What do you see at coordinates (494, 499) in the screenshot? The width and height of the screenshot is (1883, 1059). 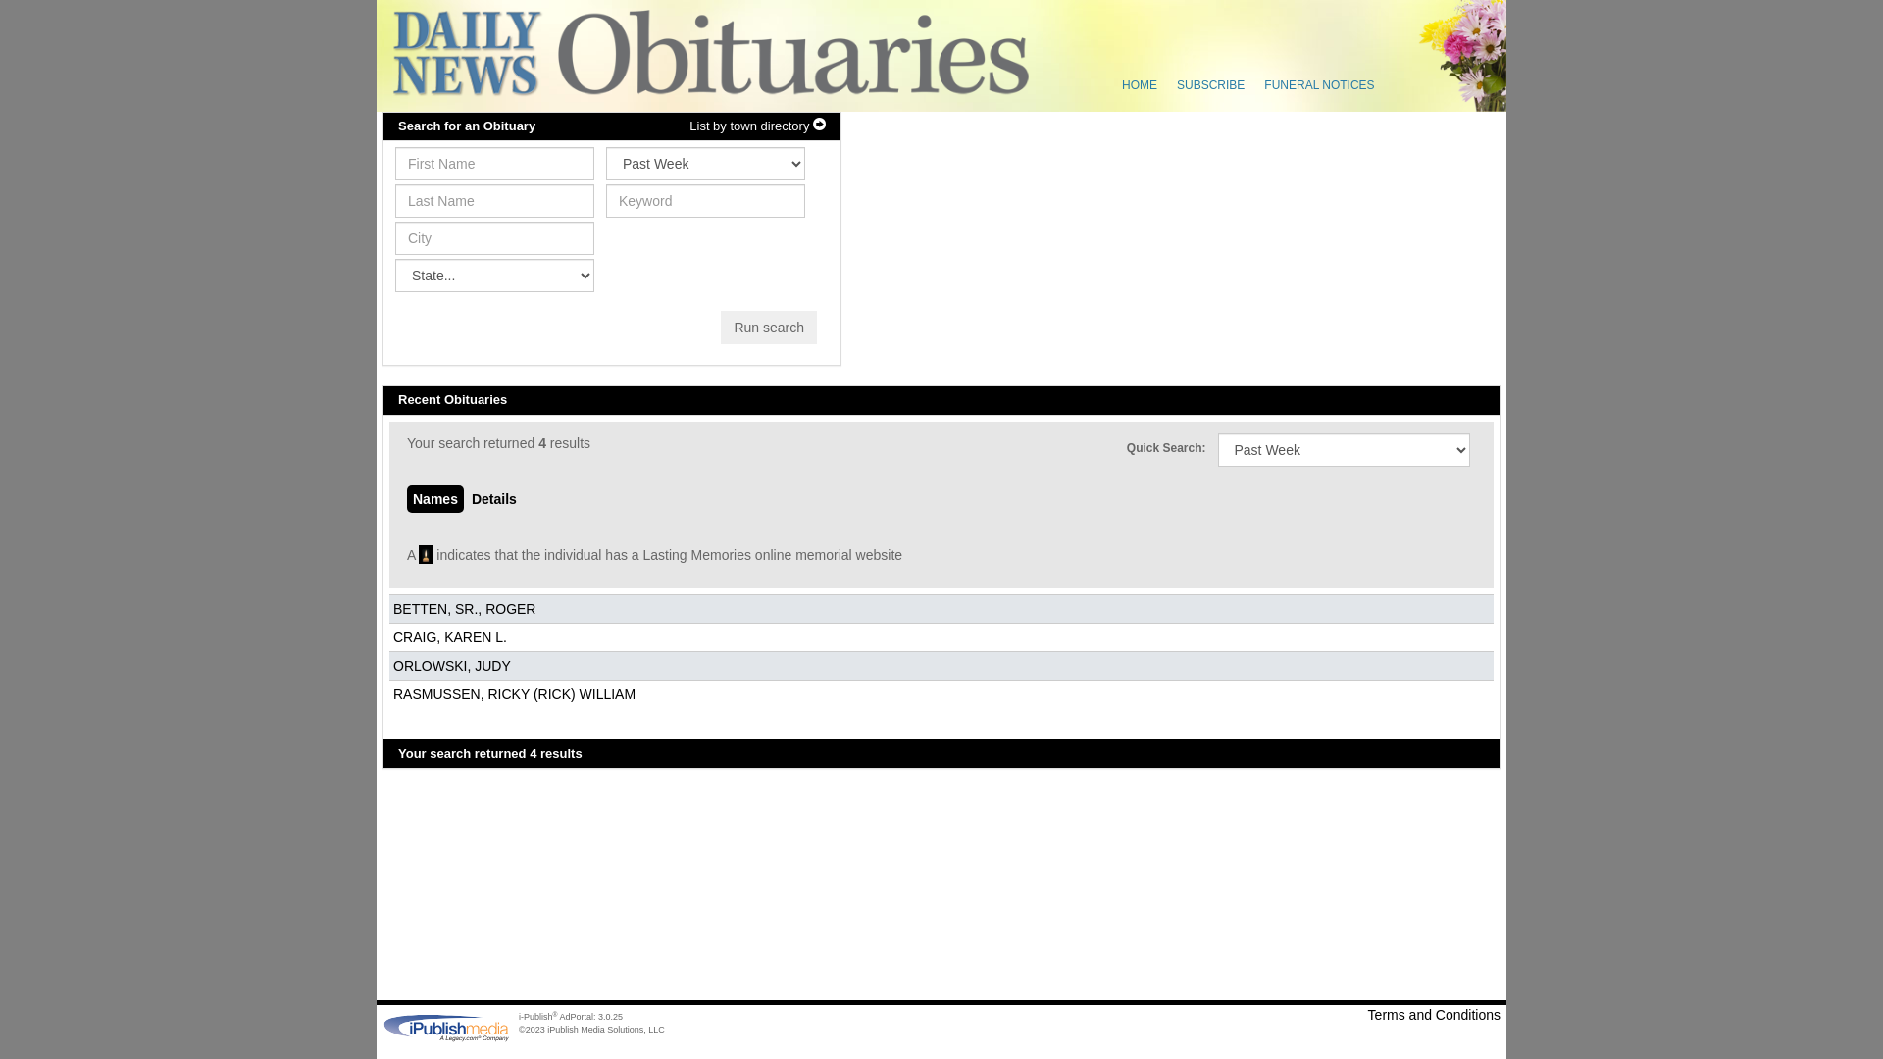 I see `Details` at bounding box center [494, 499].